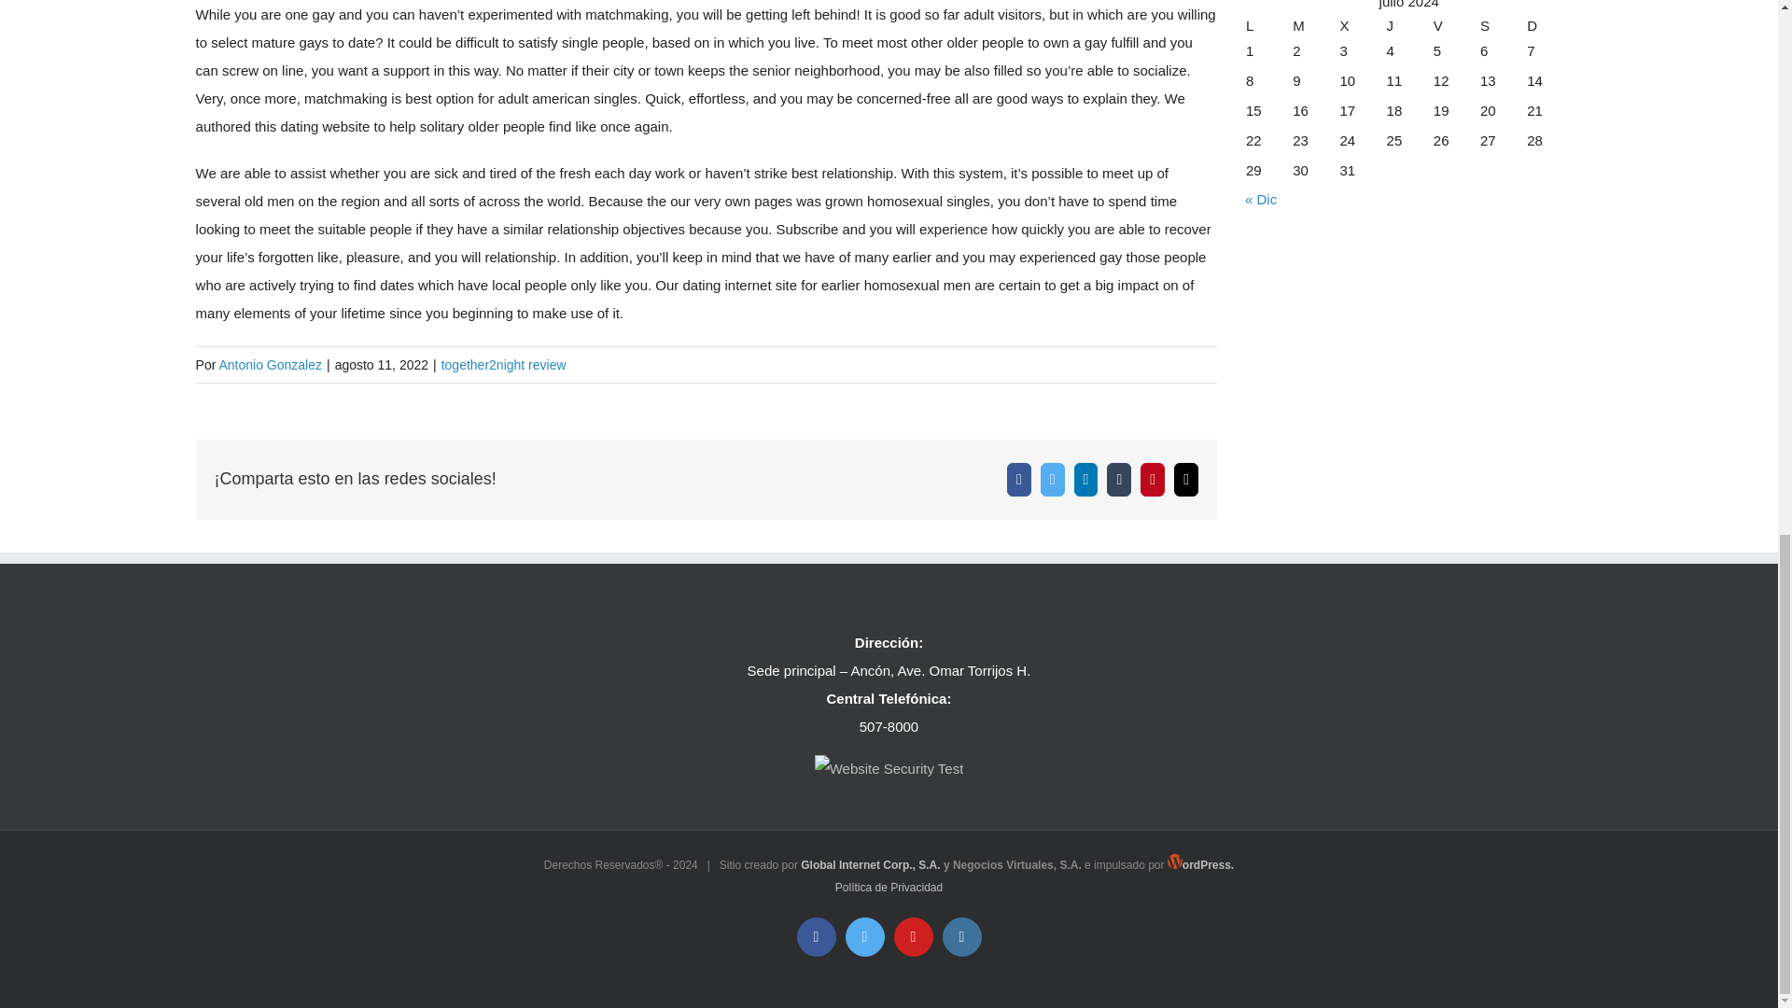 Image resolution: width=1792 pixels, height=1008 pixels. Describe the element at coordinates (914, 936) in the screenshot. I see `YouTube` at that location.